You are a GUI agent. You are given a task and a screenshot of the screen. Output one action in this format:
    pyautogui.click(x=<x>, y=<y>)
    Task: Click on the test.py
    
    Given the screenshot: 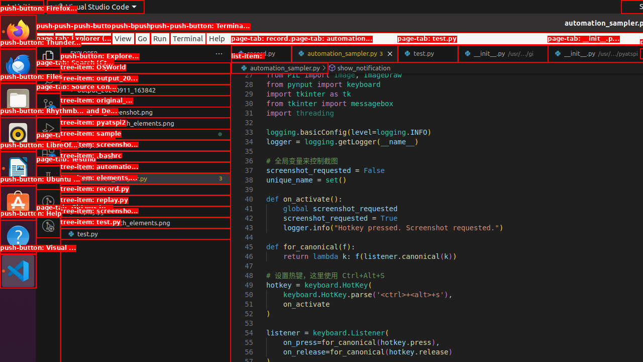 What is the action you would take?
    pyautogui.click(x=146, y=234)
    